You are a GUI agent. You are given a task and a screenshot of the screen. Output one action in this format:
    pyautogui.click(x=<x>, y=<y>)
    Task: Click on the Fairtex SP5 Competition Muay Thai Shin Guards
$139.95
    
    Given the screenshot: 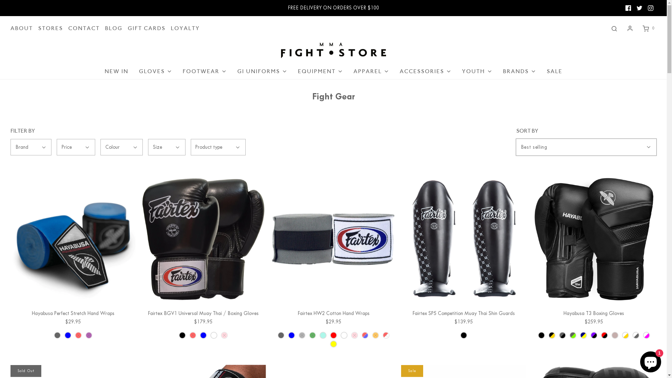 What is the action you would take?
    pyautogui.click(x=463, y=324)
    